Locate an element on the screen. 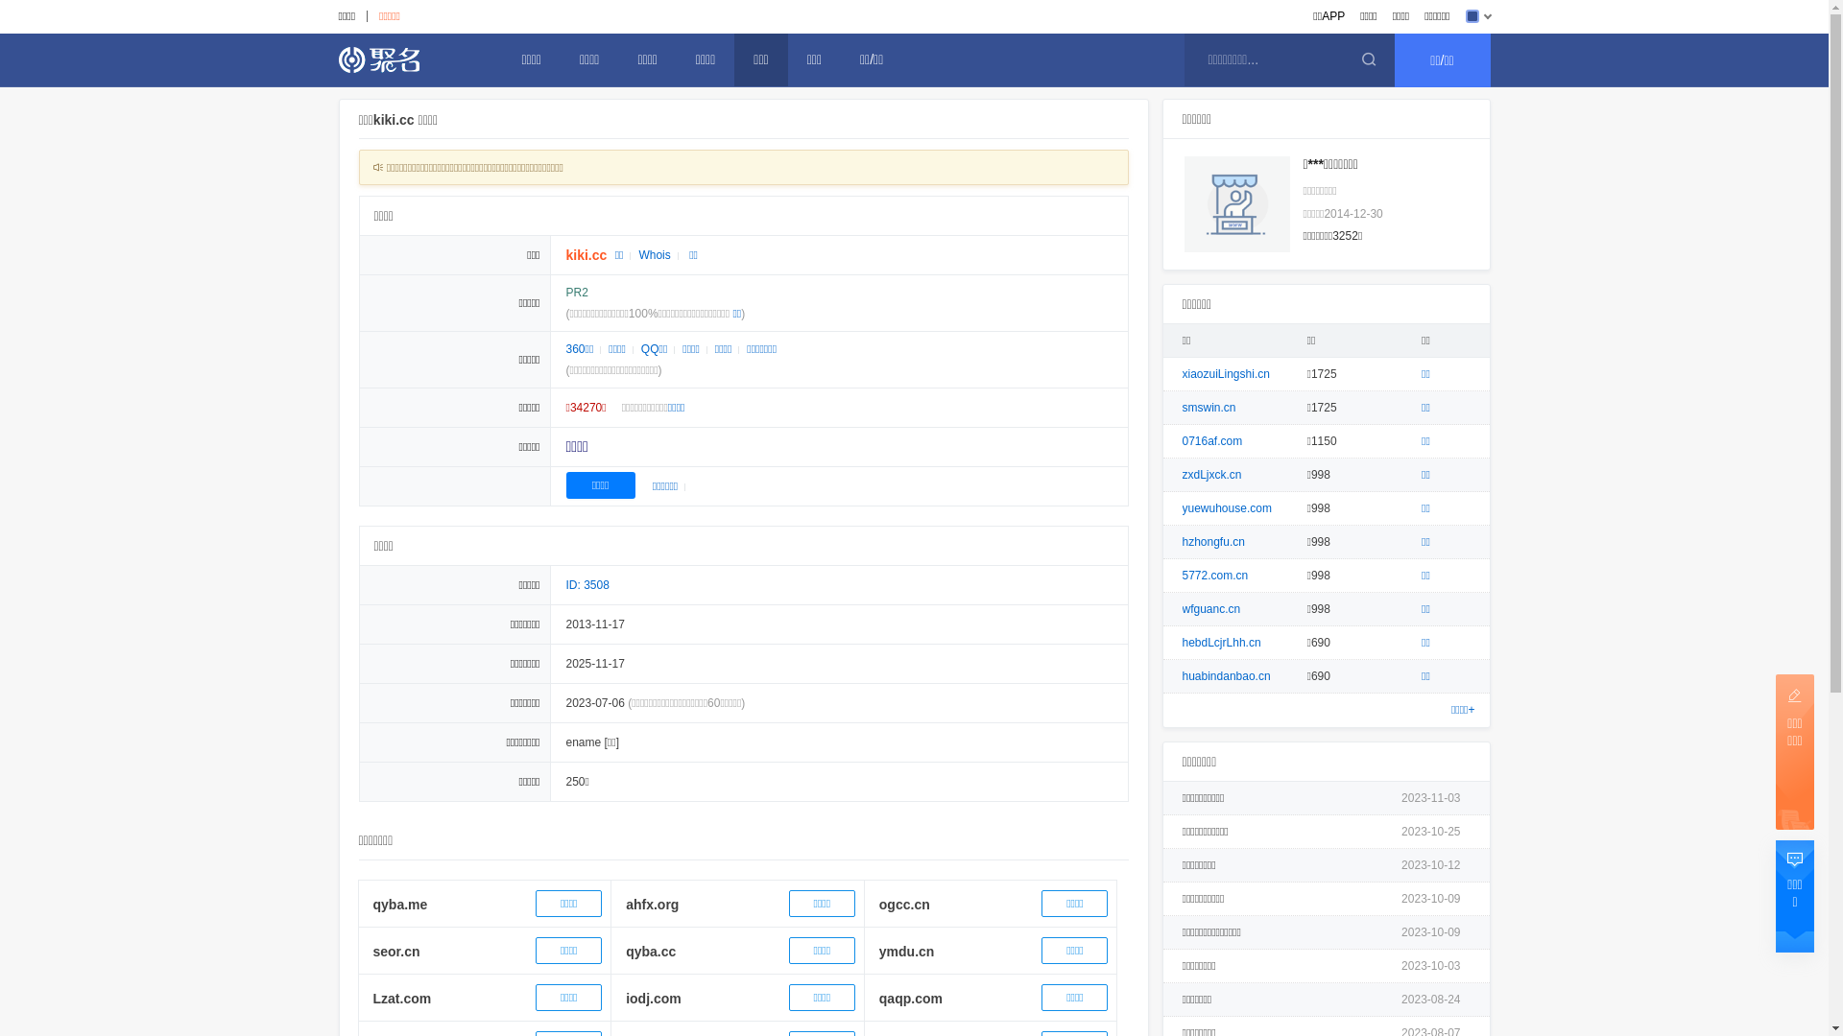 This screenshot has width=1843, height=1036. wfguanc.cn is located at coordinates (1211, 609).